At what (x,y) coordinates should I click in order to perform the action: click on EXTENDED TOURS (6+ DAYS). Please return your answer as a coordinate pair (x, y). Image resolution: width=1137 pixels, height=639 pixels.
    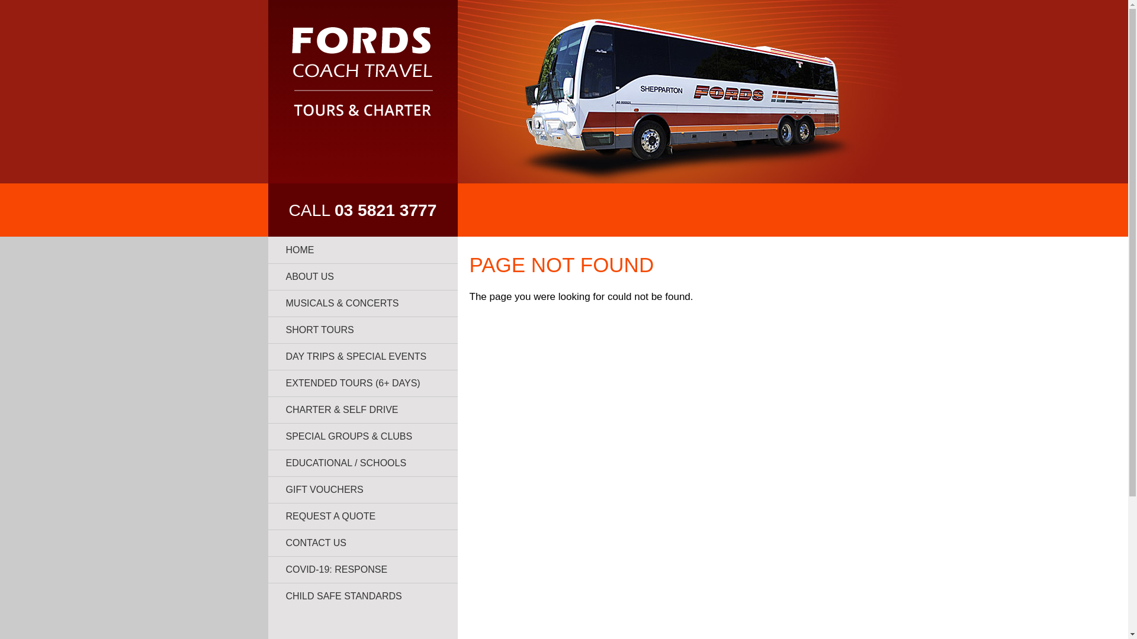
    Looking at the image, I should click on (362, 383).